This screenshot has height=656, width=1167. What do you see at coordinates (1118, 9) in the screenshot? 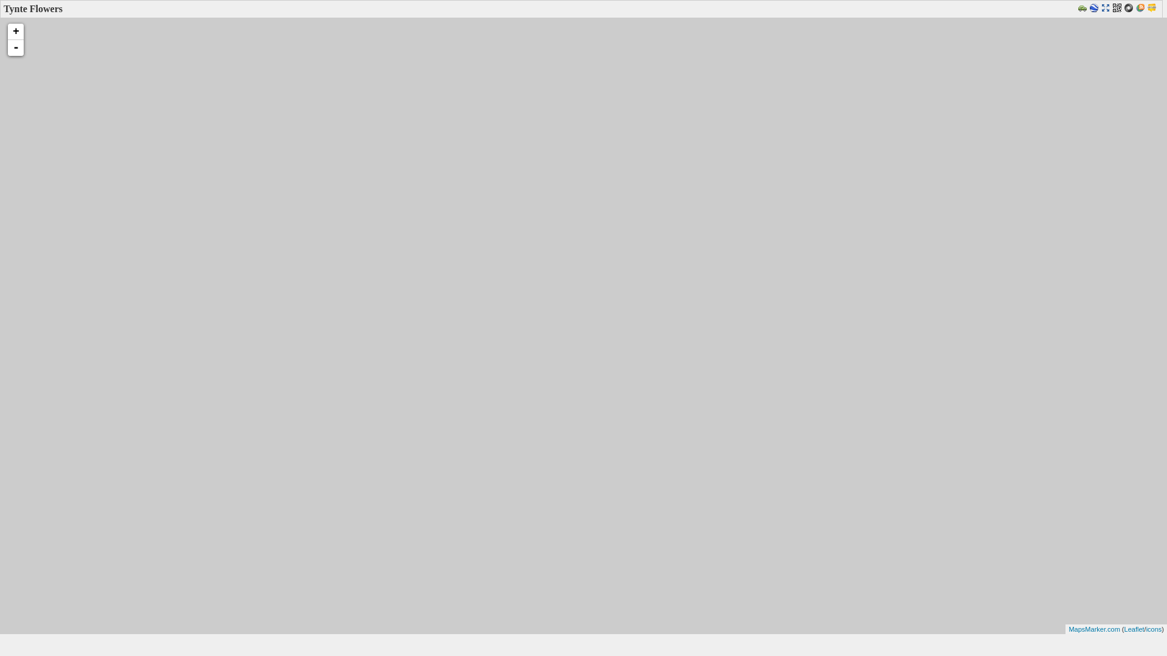
I see `Create QR code image for standalone map in fullscreen mode` at bounding box center [1118, 9].